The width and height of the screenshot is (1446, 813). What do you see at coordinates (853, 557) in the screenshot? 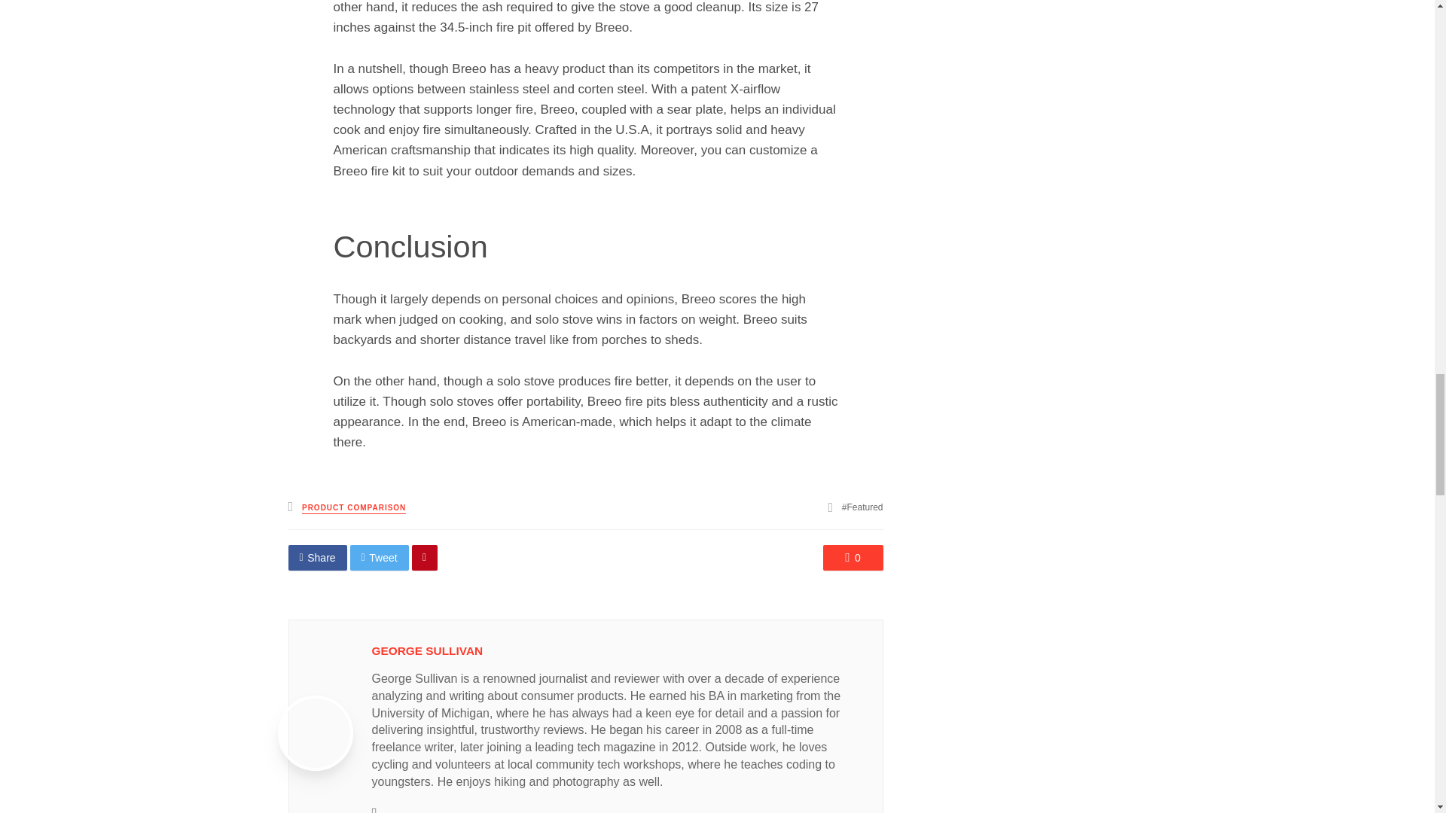
I see `0 Comments` at bounding box center [853, 557].